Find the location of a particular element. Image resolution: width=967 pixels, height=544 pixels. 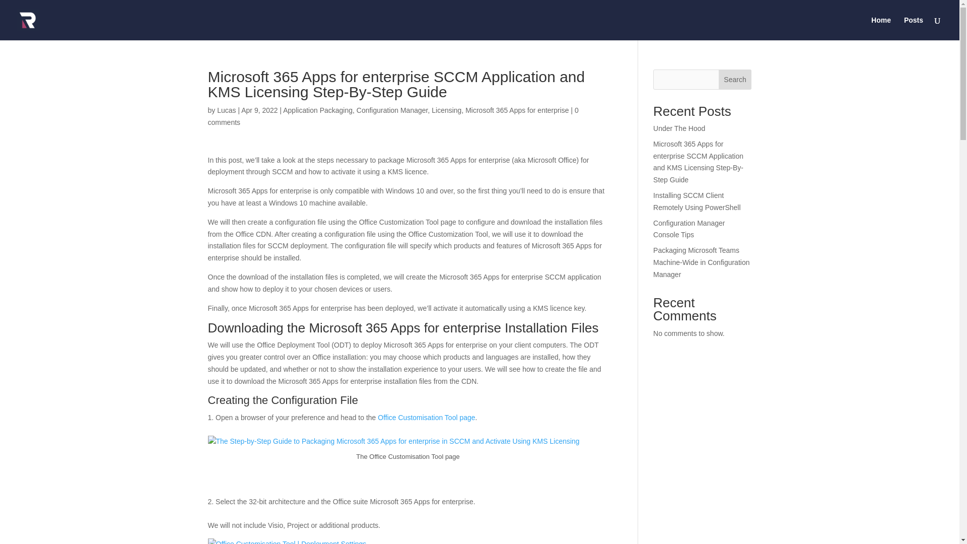

0 comments is located at coordinates (393, 116).